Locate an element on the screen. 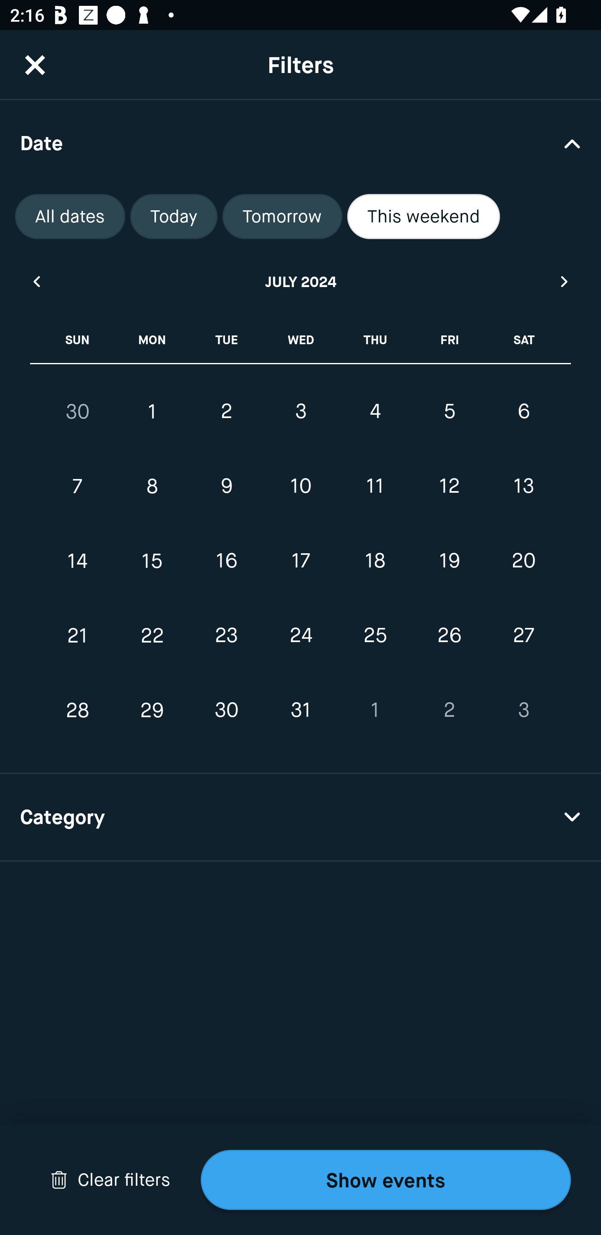 Image resolution: width=601 pixels, height=1235 pixels. 4 is located at coordinates (375, 411).